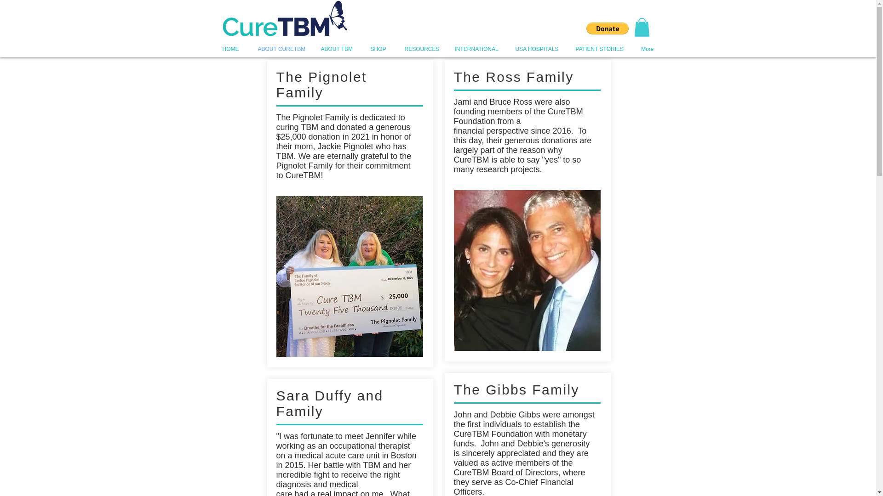  What do you see at coordinates (230, 49) in the screenshot?
I see `HOME` at bounding box center [230, 49].